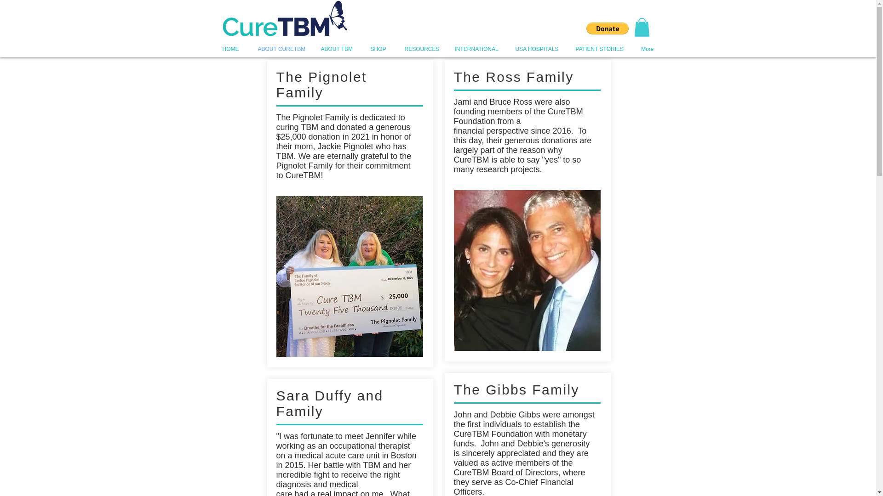  What do you see at coordinates (230, 49) in the screenshot?
I see `HOME` at bounding box center [230, 49].